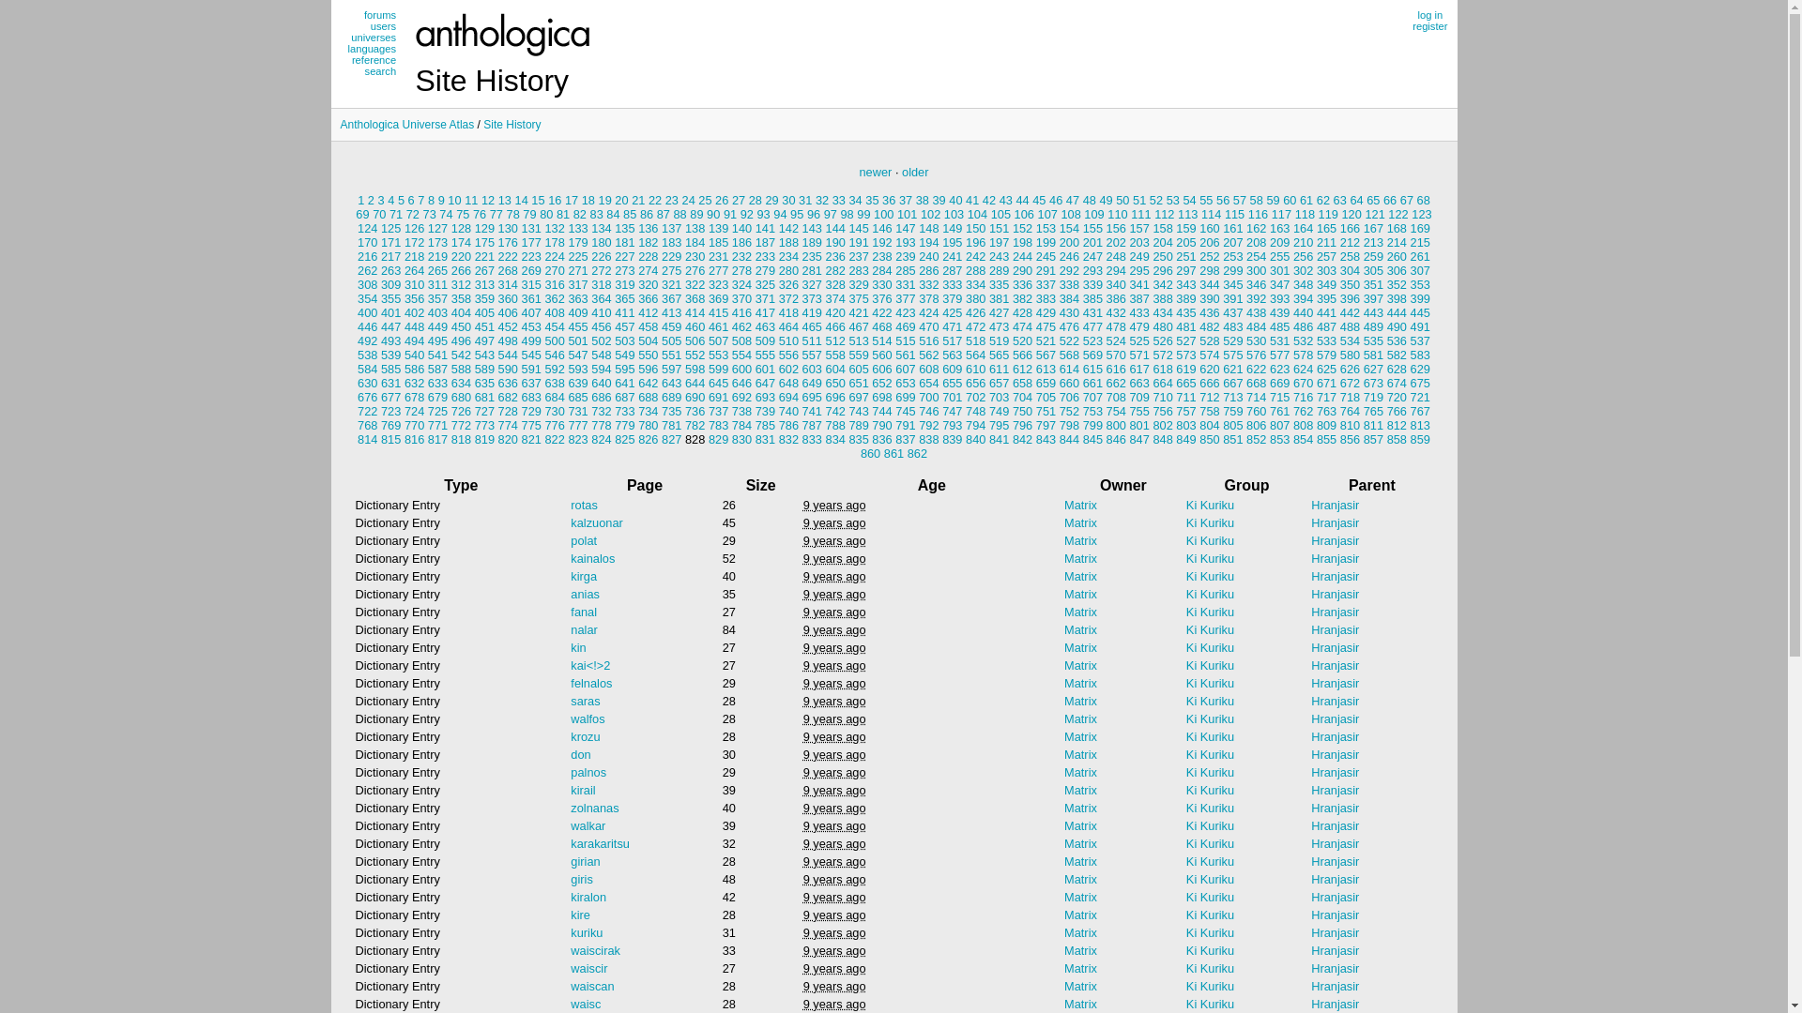  What do you see at coordinates (695, 313) in the screenshot?
I see `414` at bounding box center [695, 313].